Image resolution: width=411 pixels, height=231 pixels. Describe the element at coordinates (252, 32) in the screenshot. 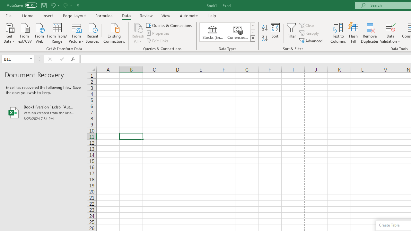

I see `Row Down` at that location.